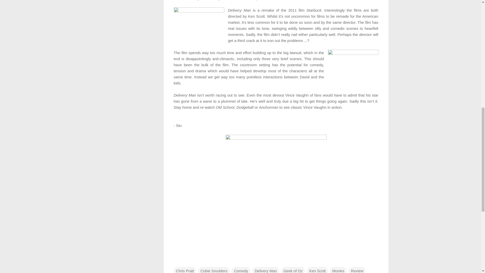  Describe the element at coordinates (266, 270) in the screenshot. I see `Delivery Man` at that location.